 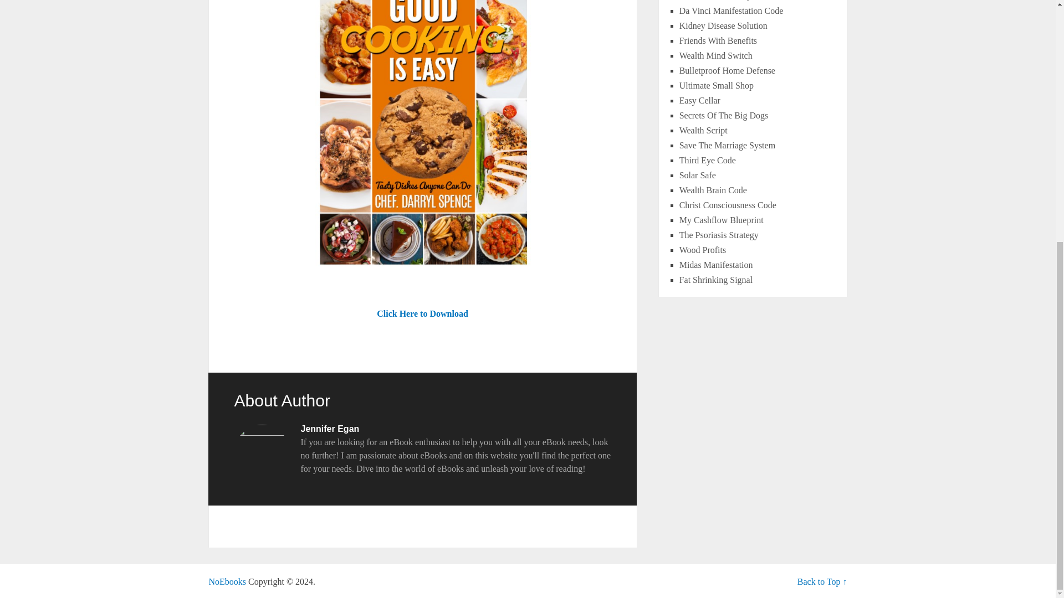 What do you see at coordinates (713, 190) in the screenshot?
I see `Wealth Brain Code` at bounding box center [713, 190].